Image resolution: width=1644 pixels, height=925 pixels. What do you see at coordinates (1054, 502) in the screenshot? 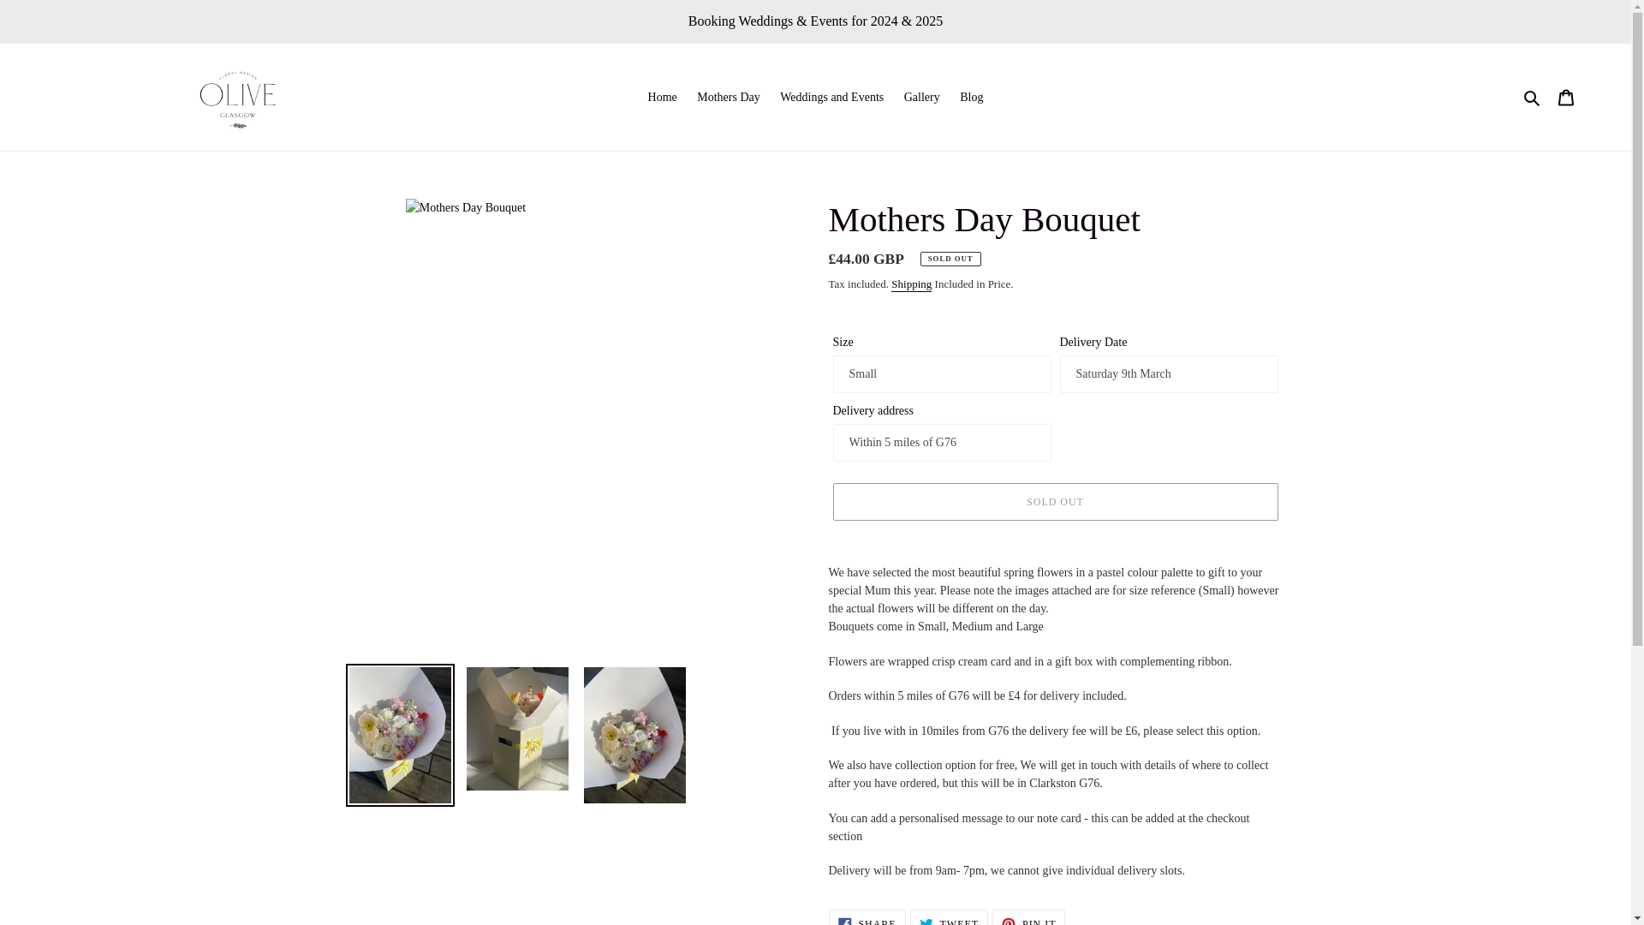
I see `Mothers Day` at bounding box center [1054, 502].